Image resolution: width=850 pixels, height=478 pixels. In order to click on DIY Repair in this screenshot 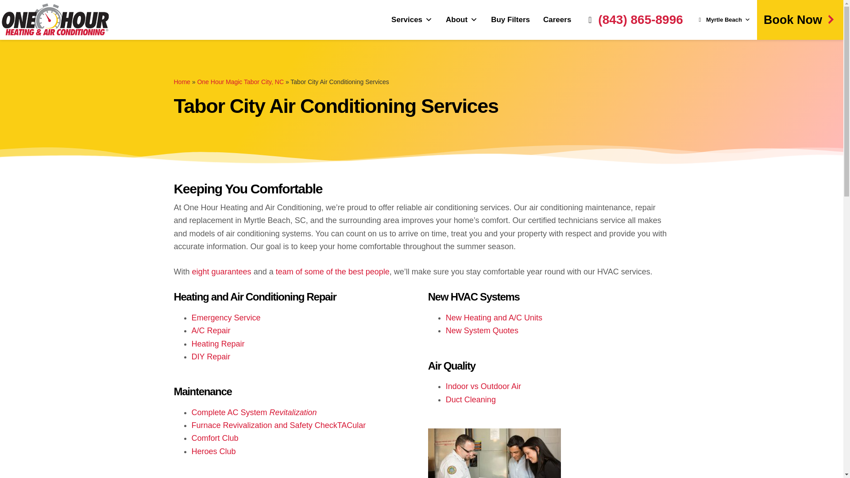, I will do `click(211, 357)`.